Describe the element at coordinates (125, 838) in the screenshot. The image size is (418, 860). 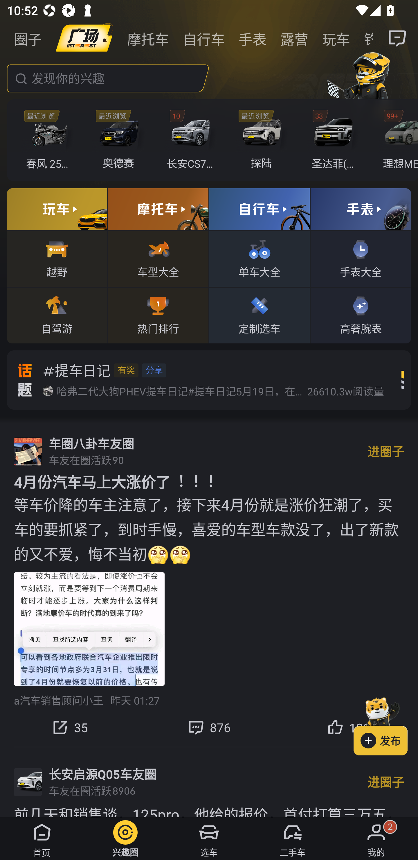
I see `兴趣圈` at that location.